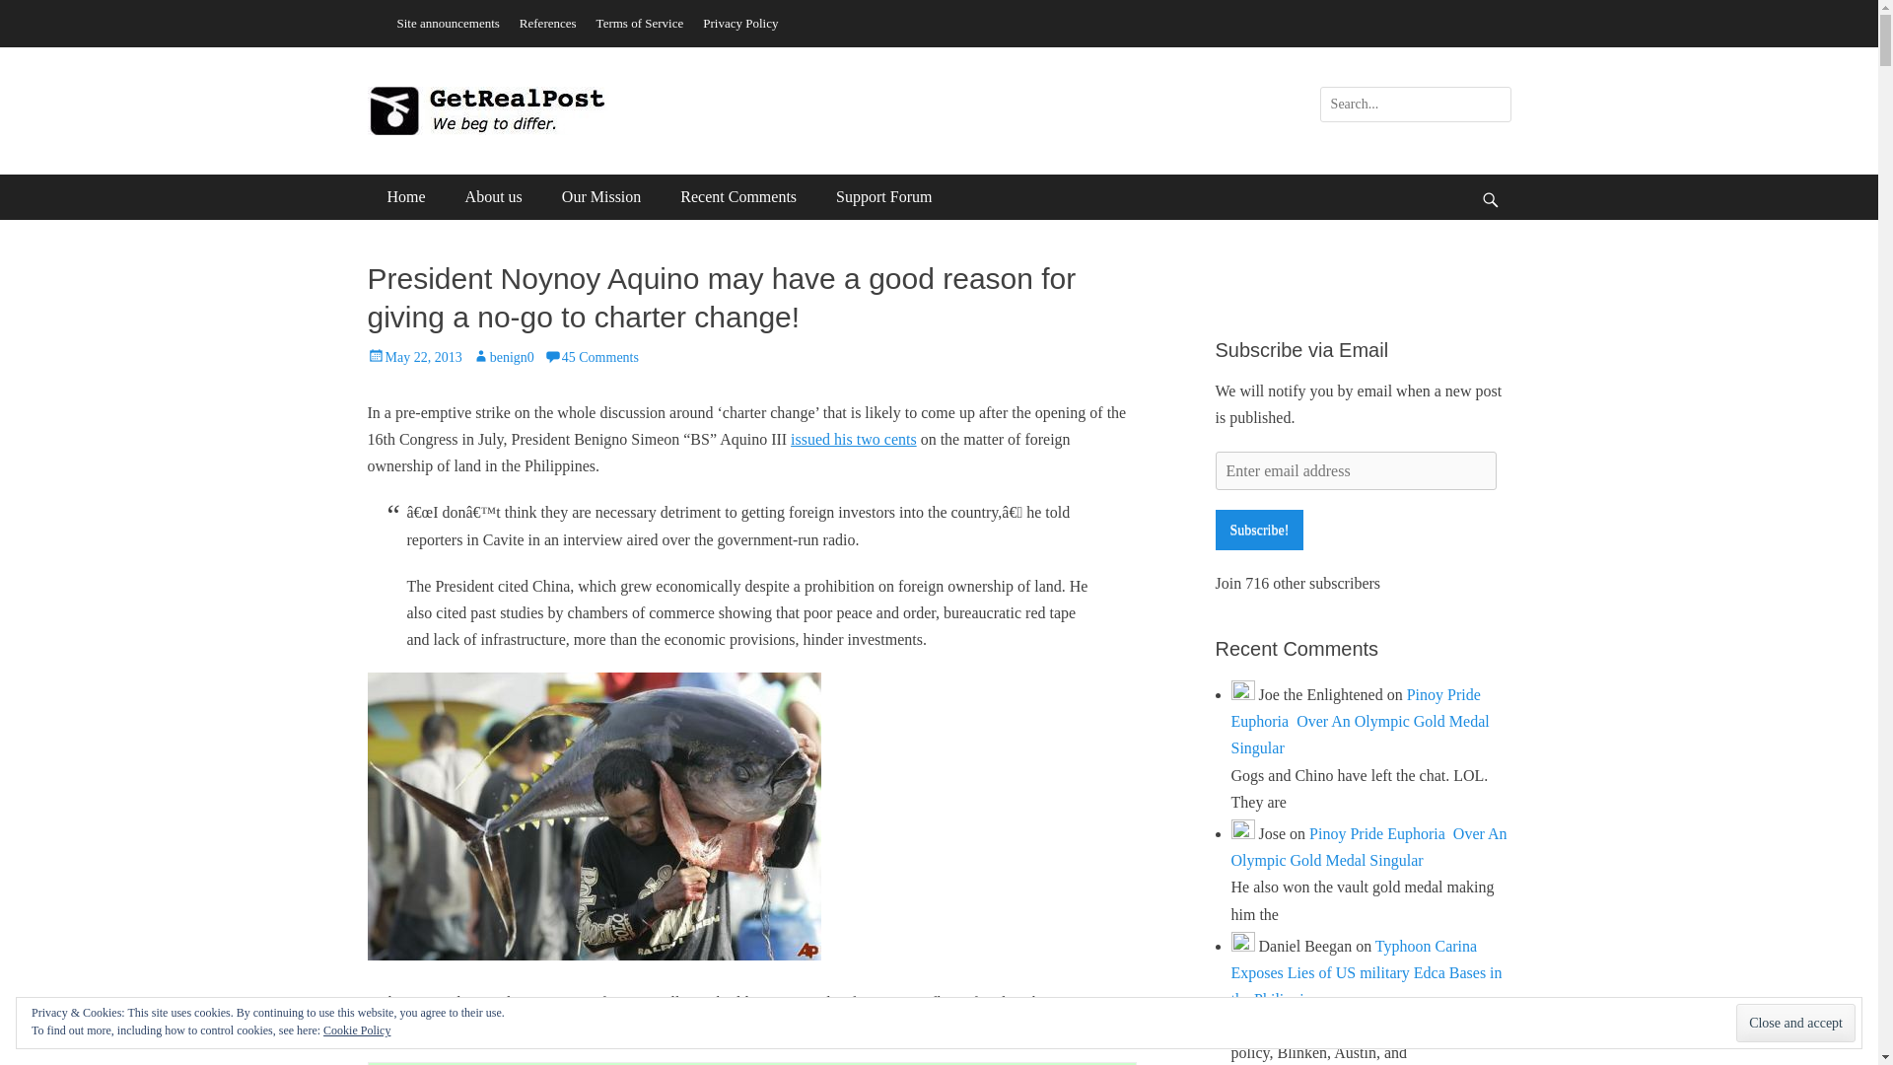 This screenshot has width=1893, height=1065. Describe the element at coordinates (737, 197) in the screenshot. I see `Recent Comments` at that location.